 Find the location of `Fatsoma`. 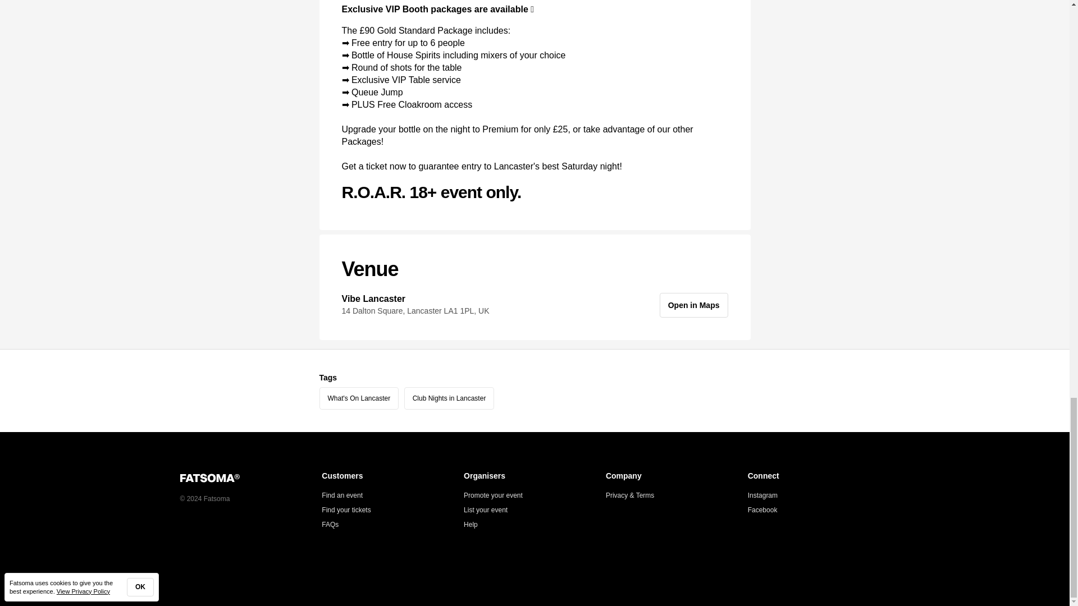

Fatsoma is located at coordinates (209, 478).